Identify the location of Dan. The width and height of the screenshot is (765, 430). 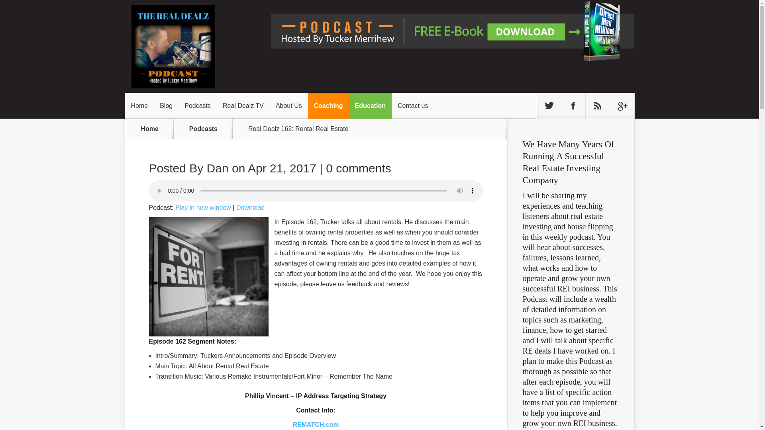
(218, 168).